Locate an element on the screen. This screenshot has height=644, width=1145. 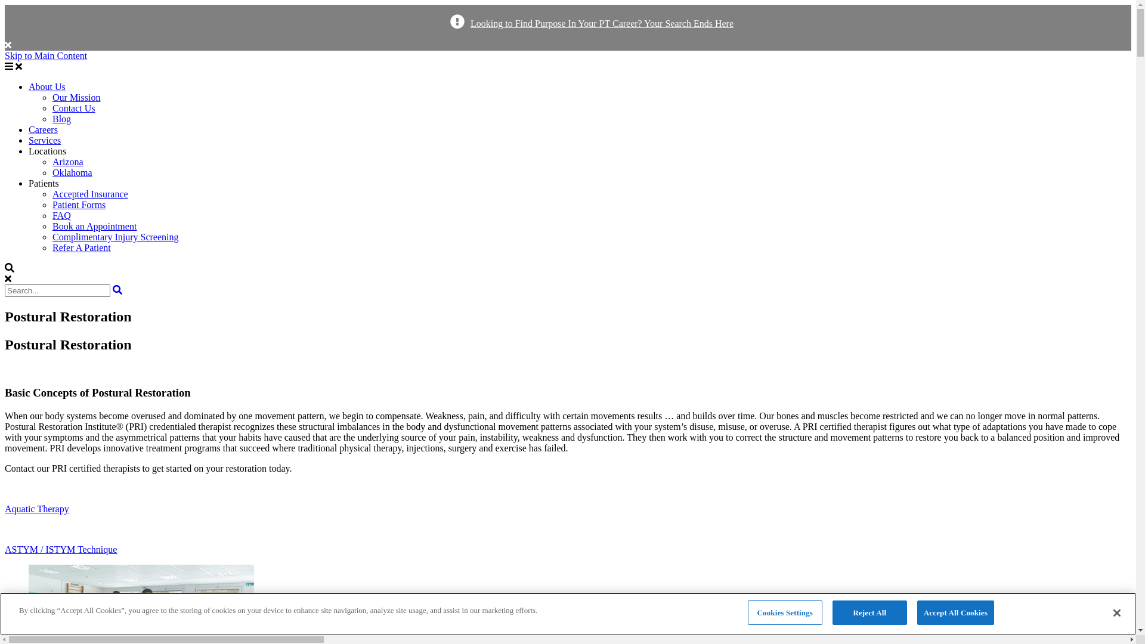
Accept All Cookies is located at coordinates (955, 613).